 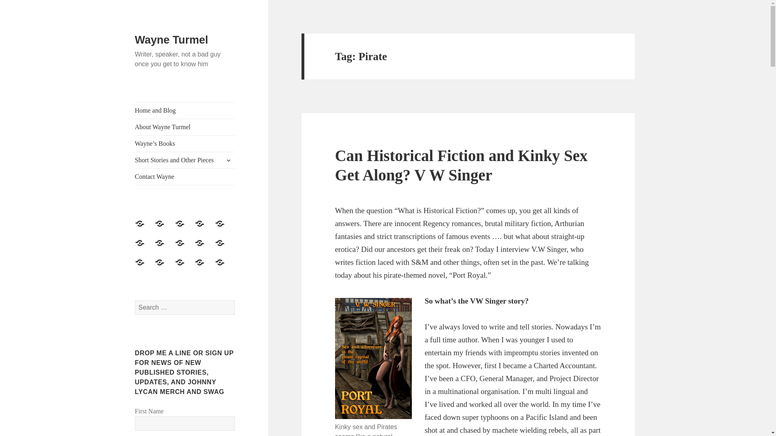 I want to click on A Simple Purse, so click(x=224, y=228).